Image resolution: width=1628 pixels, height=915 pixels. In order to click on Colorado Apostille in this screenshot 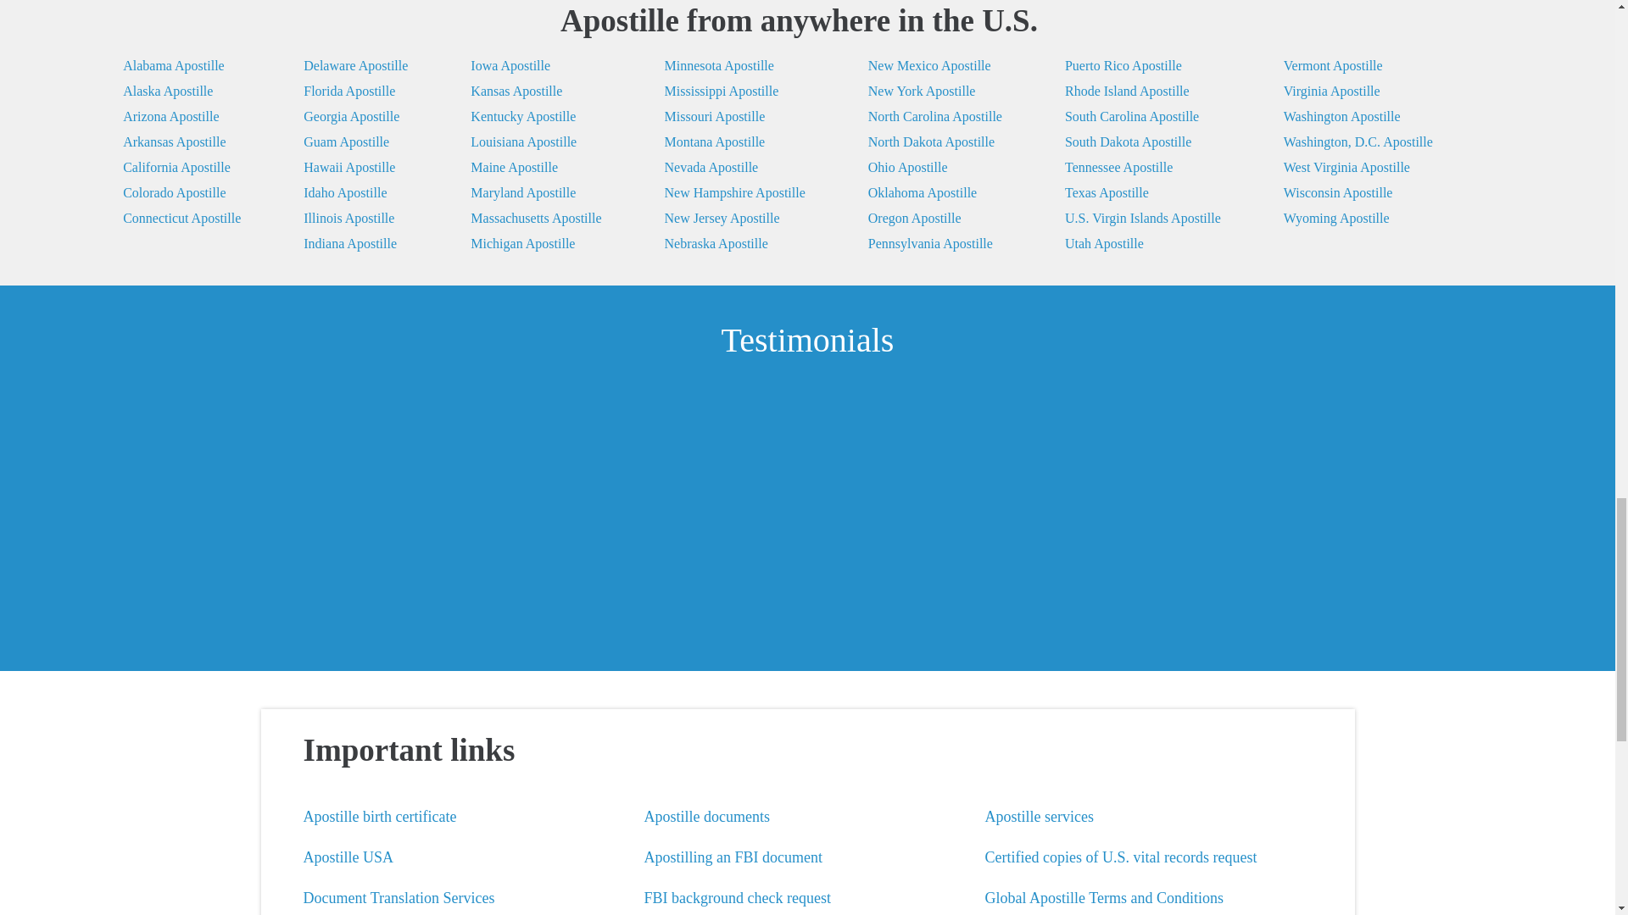, I will do `click(181, 193)`.